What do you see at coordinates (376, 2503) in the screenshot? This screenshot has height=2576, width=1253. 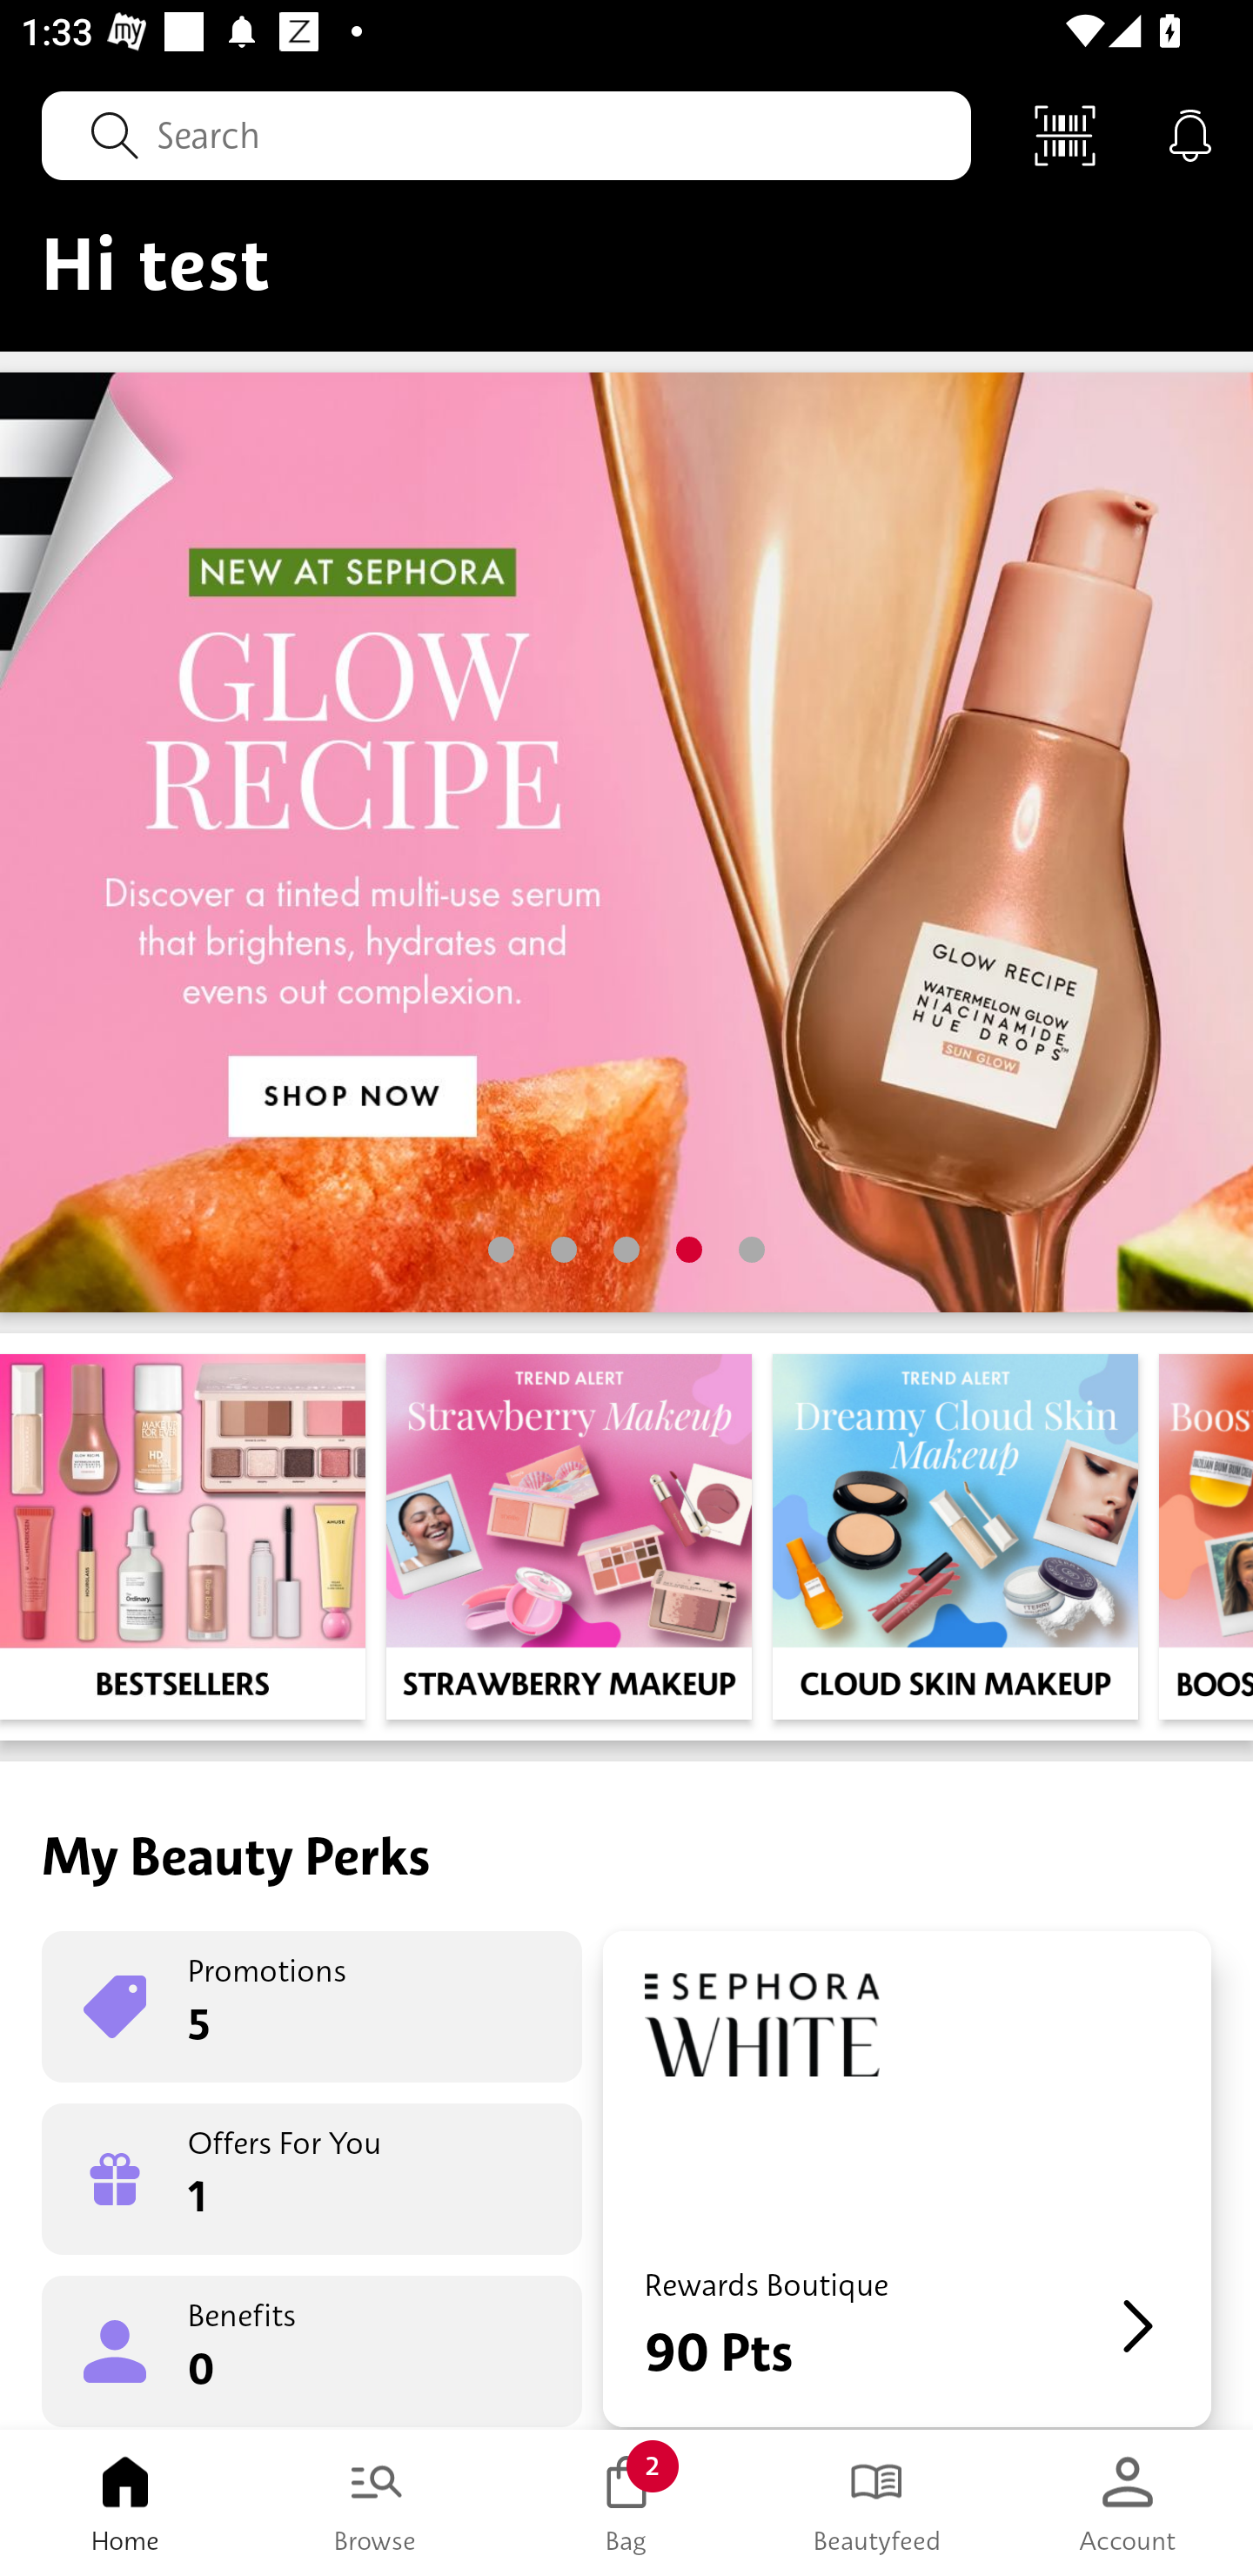 I see `Browse` at bounding box center [376, 2503].